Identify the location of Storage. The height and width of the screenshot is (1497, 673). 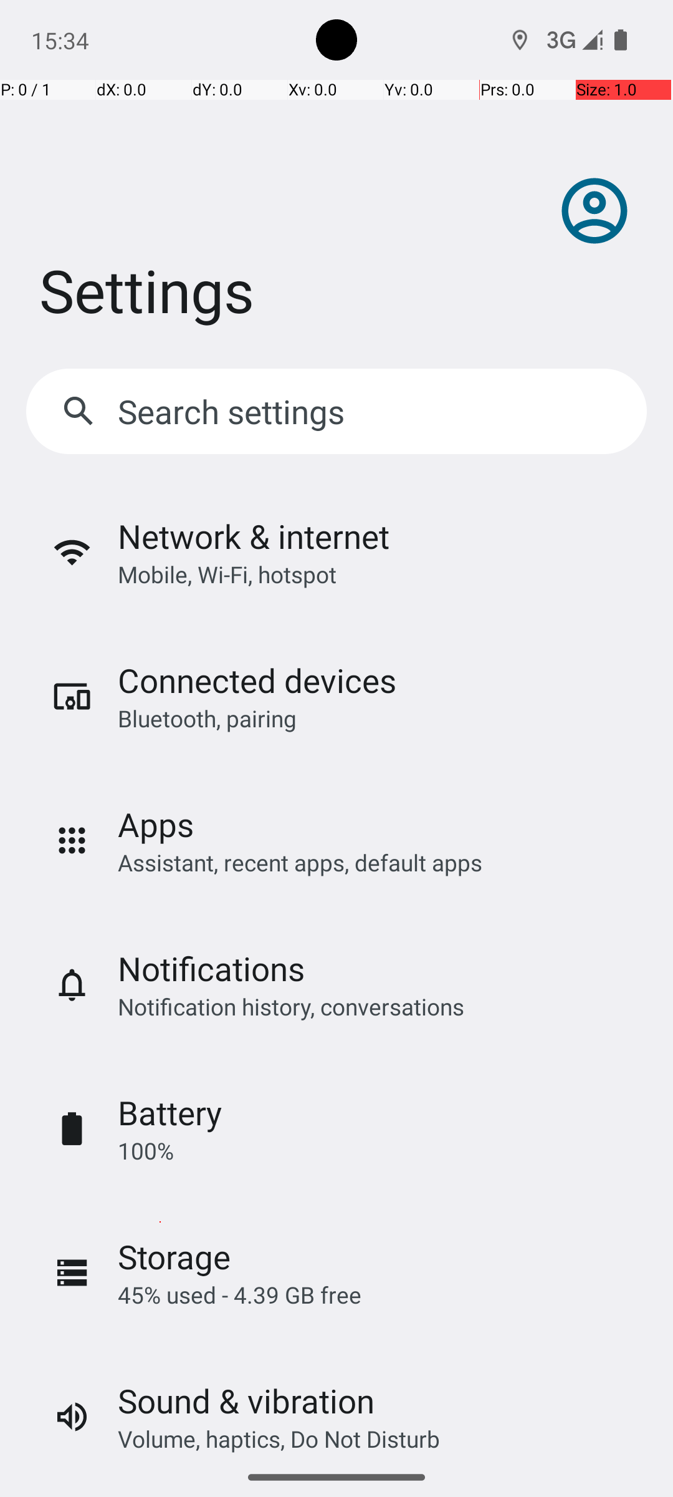
(174, 1256).